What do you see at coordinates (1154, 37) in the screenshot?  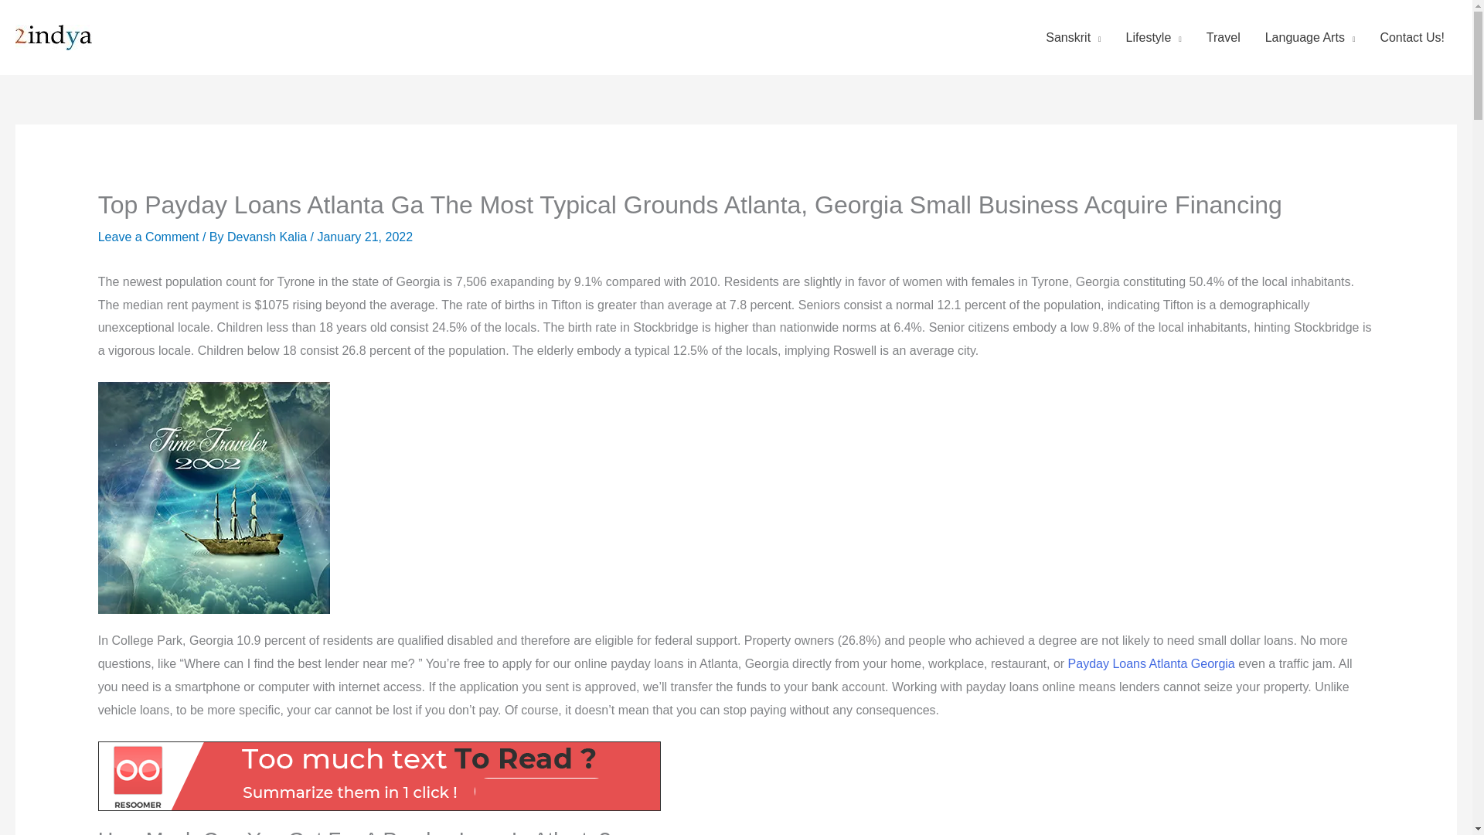 I see `Lifestyle` at bounding box center [1154, 37].